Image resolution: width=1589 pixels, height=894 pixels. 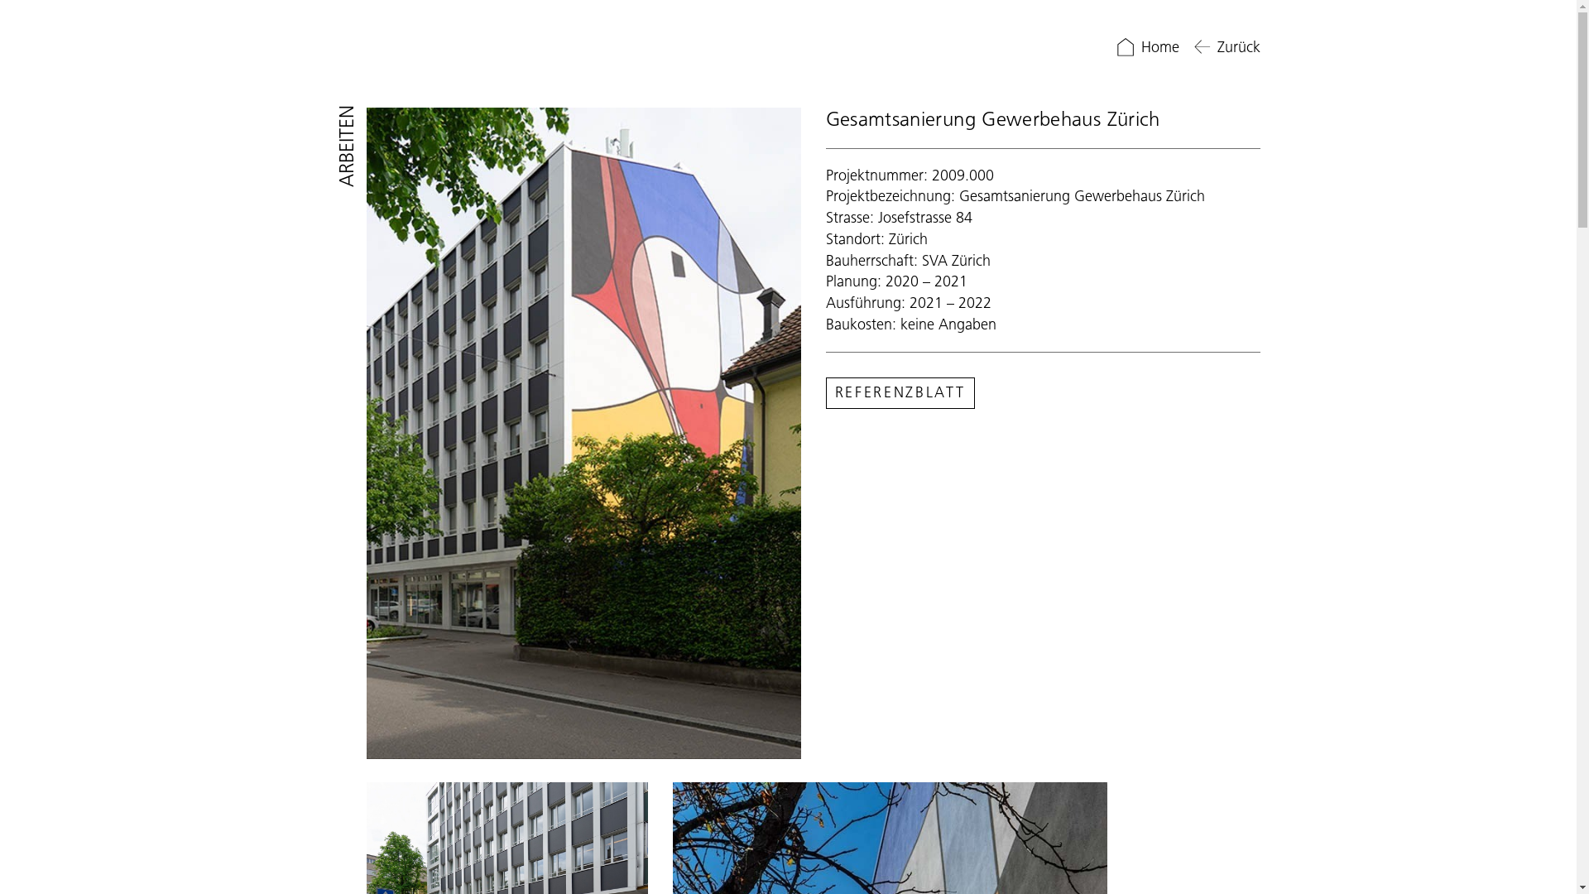 I want to click on 2009 000 bkg architekten web, so click(x=583, y=434).